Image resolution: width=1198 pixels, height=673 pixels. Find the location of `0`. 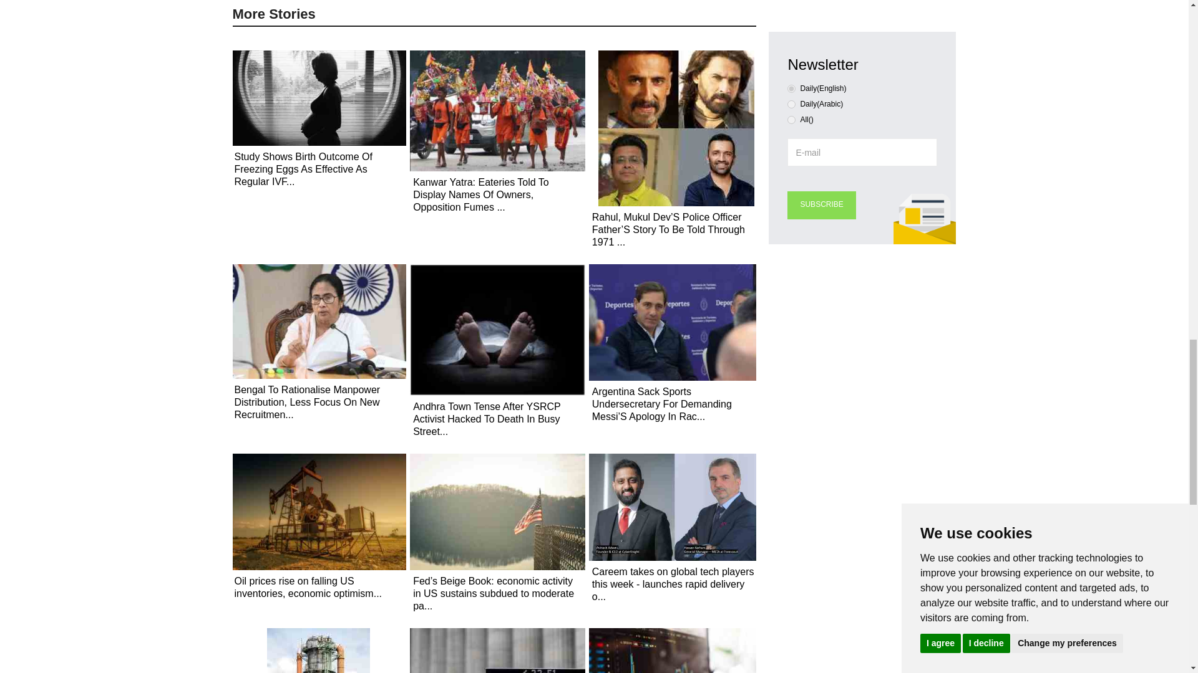

0 is located at coordinates (791, 88).